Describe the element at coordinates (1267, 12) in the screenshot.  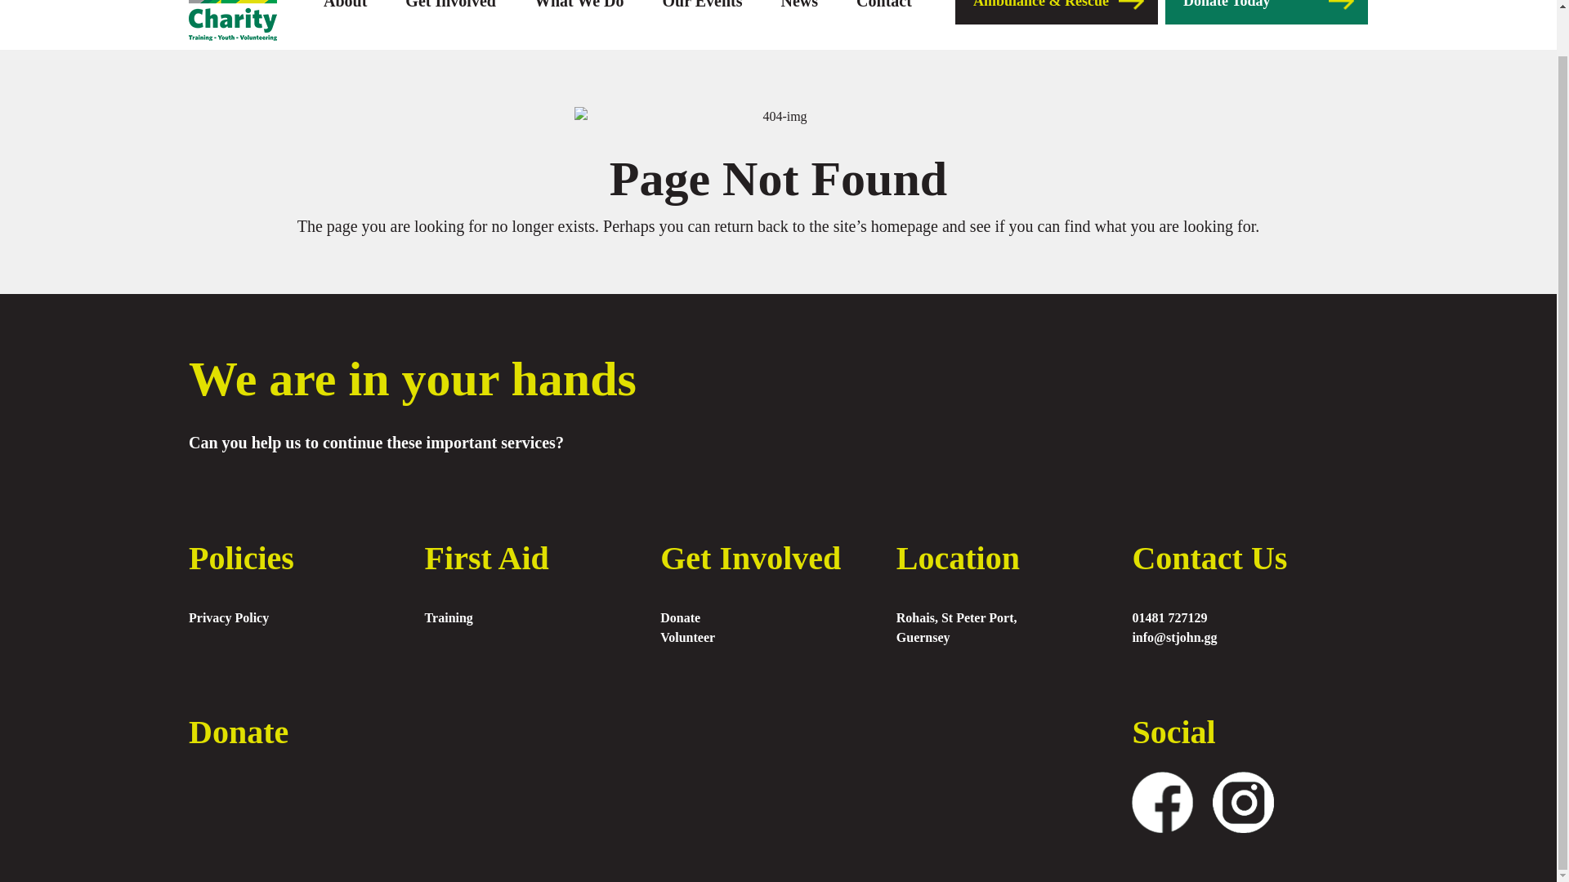
I see `Donate Today` at that location.